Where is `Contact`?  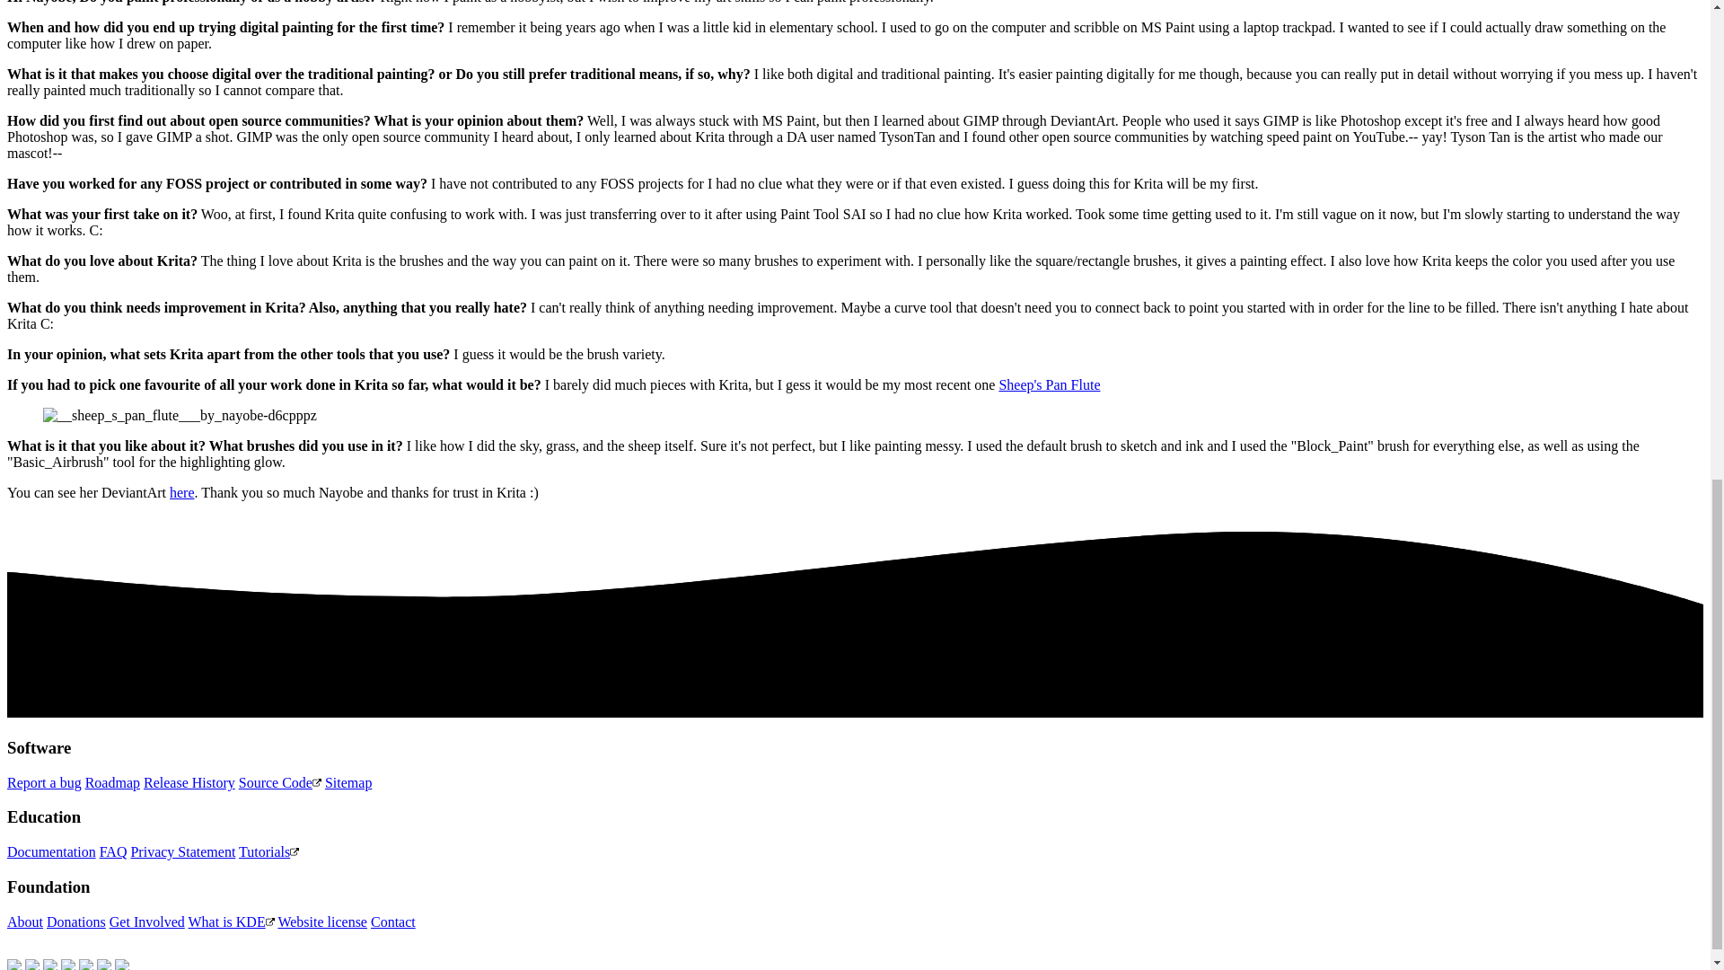 Contact is located at coordinates (392, 921).